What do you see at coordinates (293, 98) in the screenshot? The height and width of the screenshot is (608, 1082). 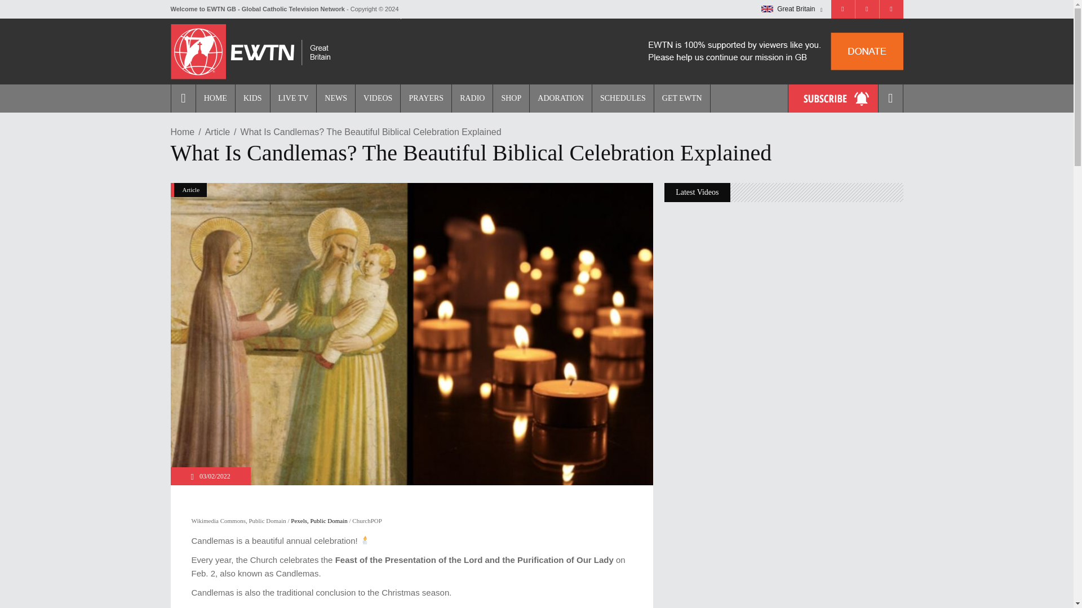 I see `LIVE TV` at bounding box center [293, 98].